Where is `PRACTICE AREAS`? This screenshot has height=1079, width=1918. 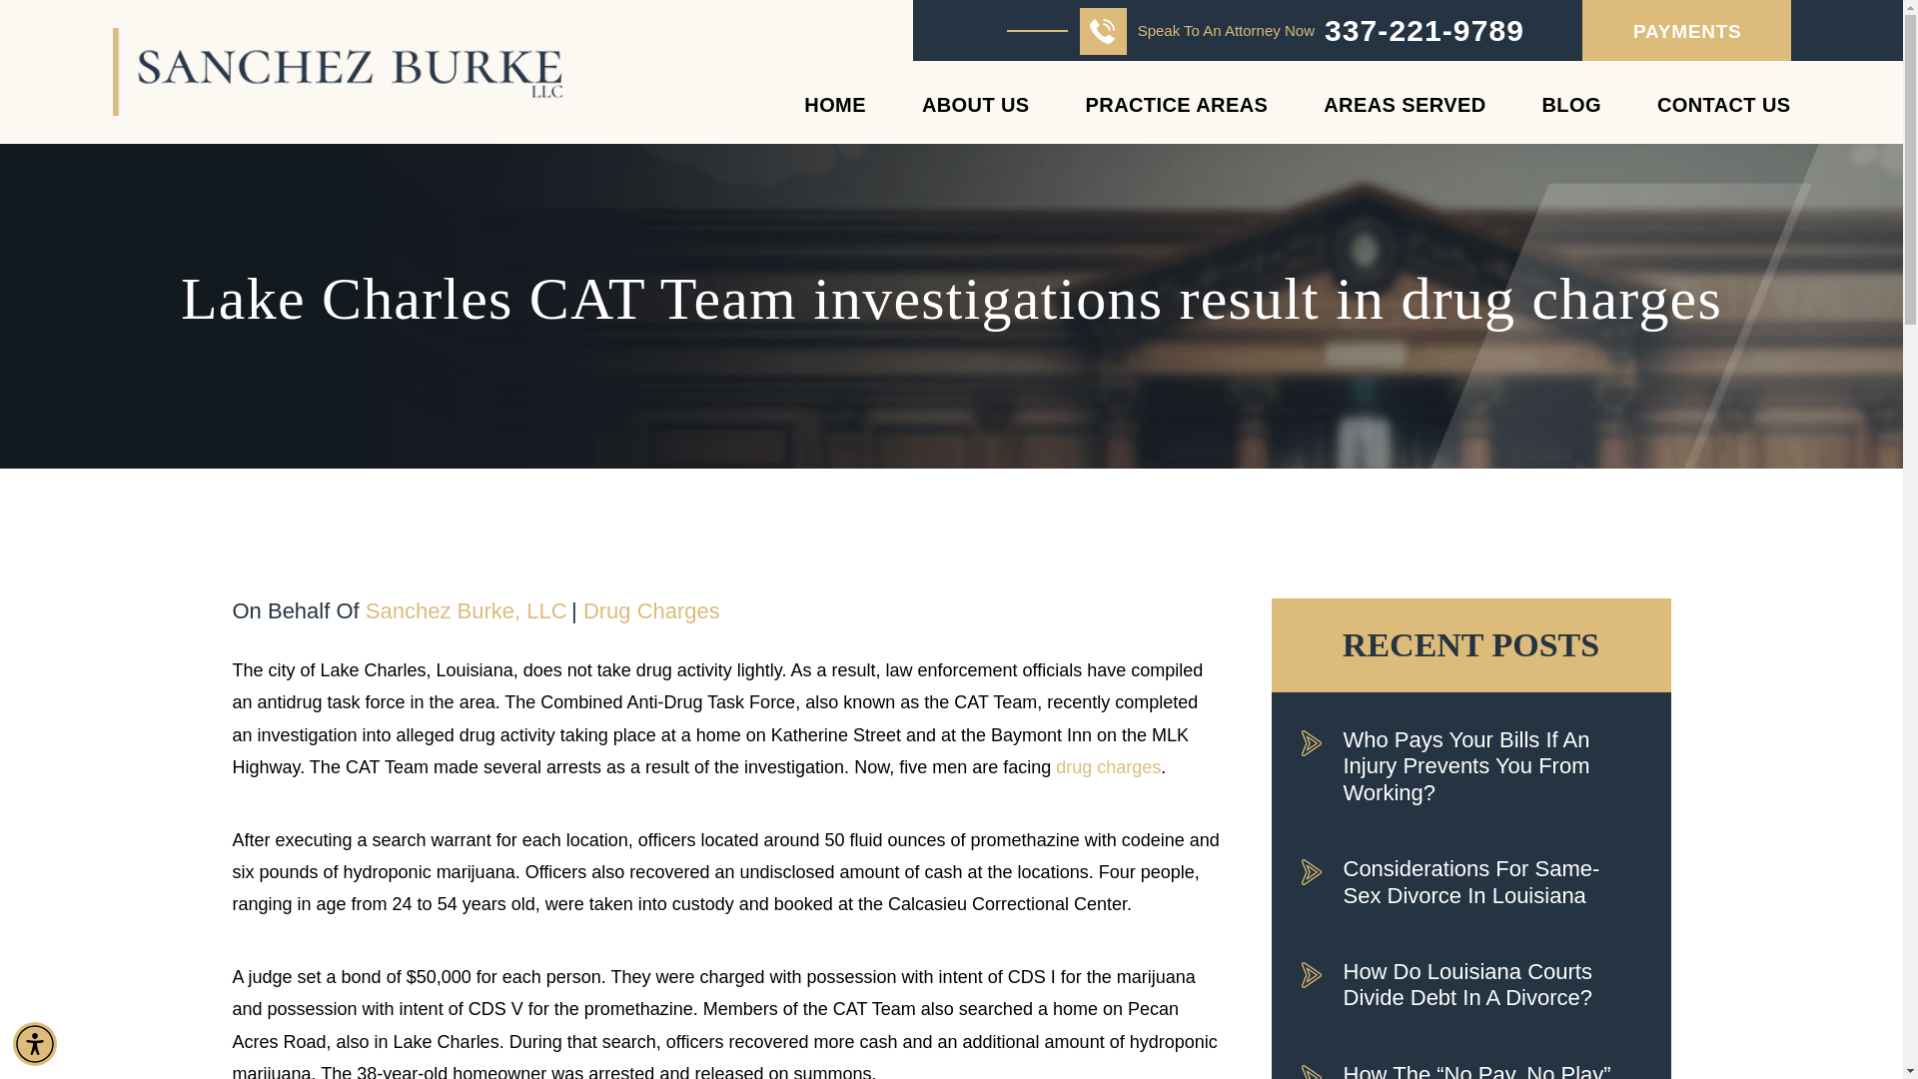 PRACTICE AREAS is located at coordinates (1177, 119).